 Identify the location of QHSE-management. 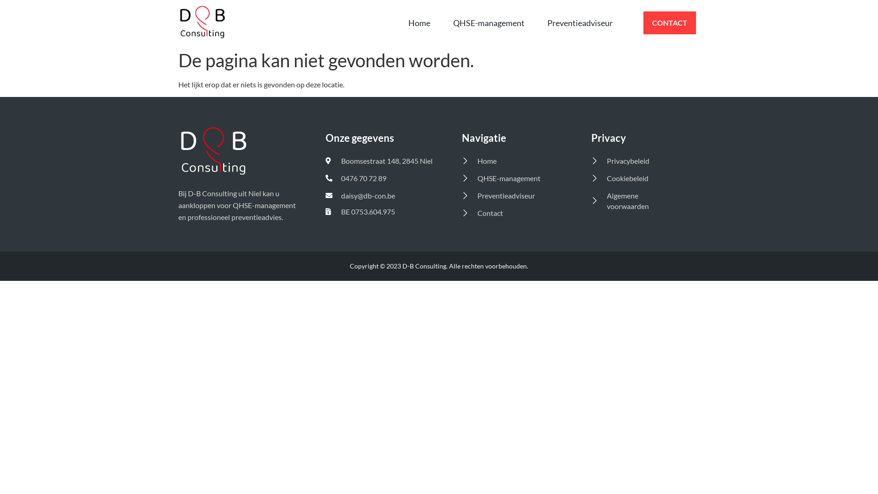
(514, 178).